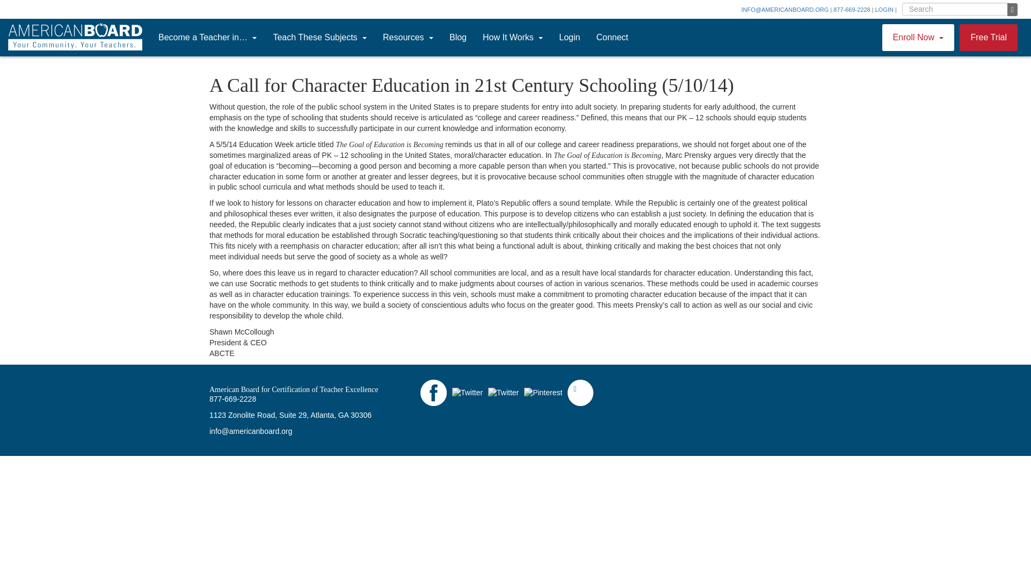 The width and height of the screenshot is (1031, 580). Describe the element at coordinates (207, 37) in the screenshot. I see `Become a Teacher in...` at that location.